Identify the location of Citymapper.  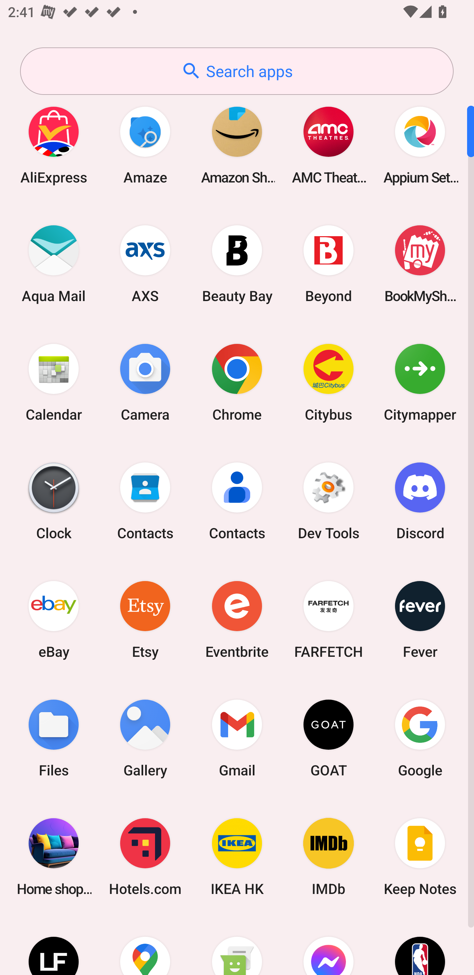
(420, 382).